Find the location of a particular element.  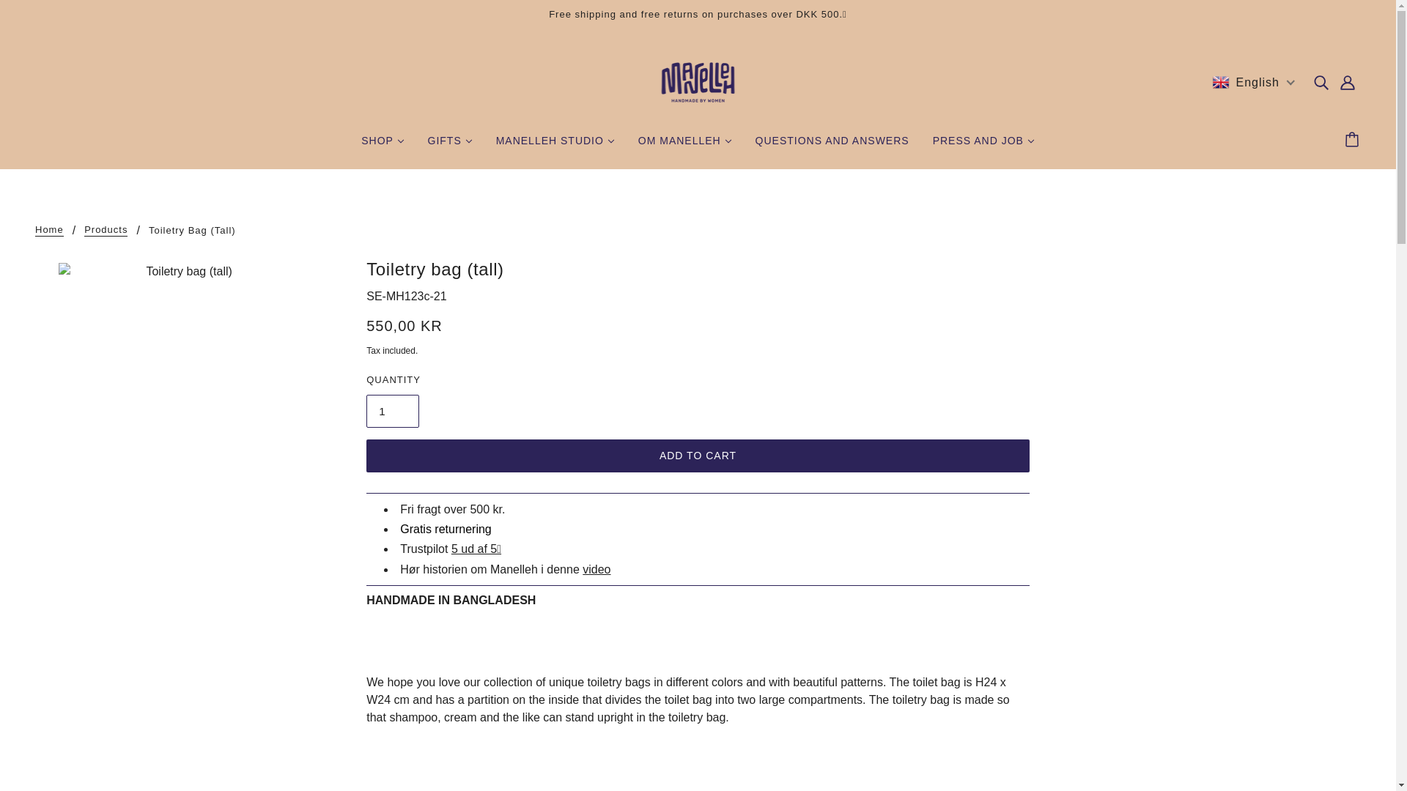

MANELLEH STUDIO is located at coordinates (555, 146).